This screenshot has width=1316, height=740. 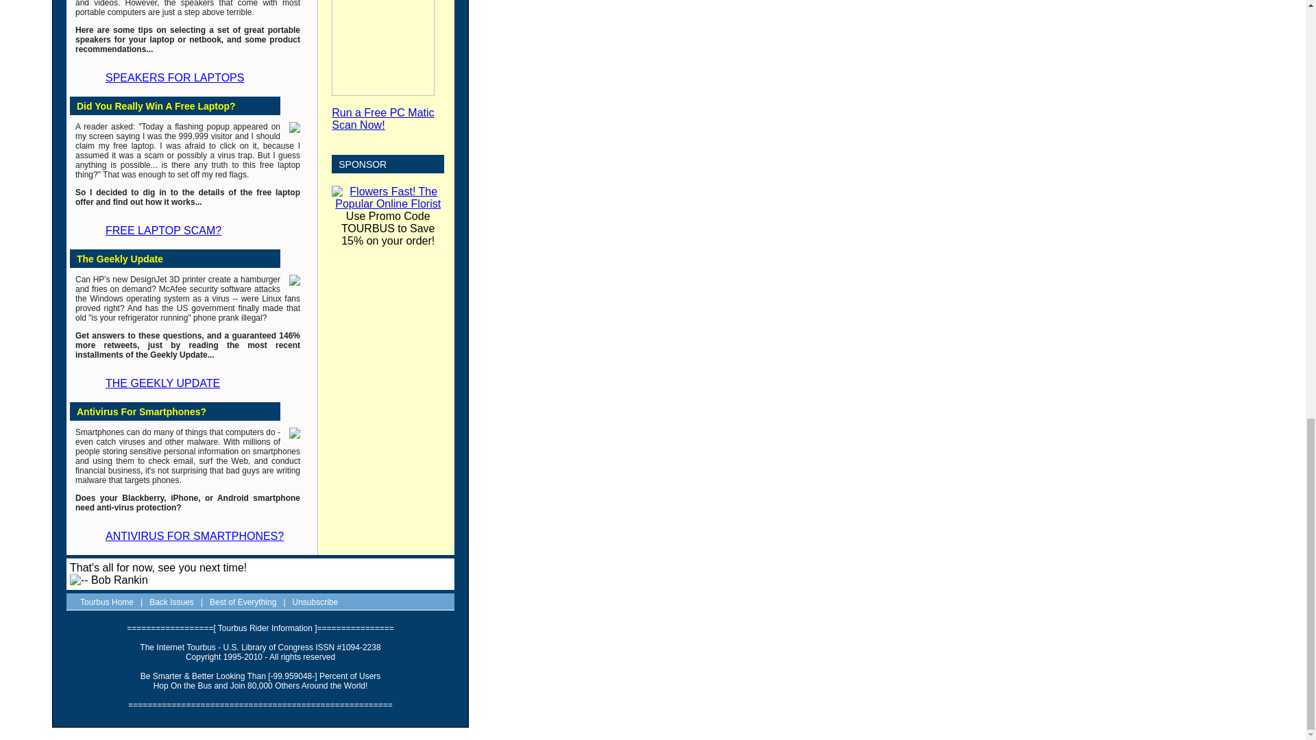 What do you see at coordinates (186, 536) in the screenshot?
I see `ANTIVIRUS FOR SMARTPHONES?` at bounding box center [186, 536].